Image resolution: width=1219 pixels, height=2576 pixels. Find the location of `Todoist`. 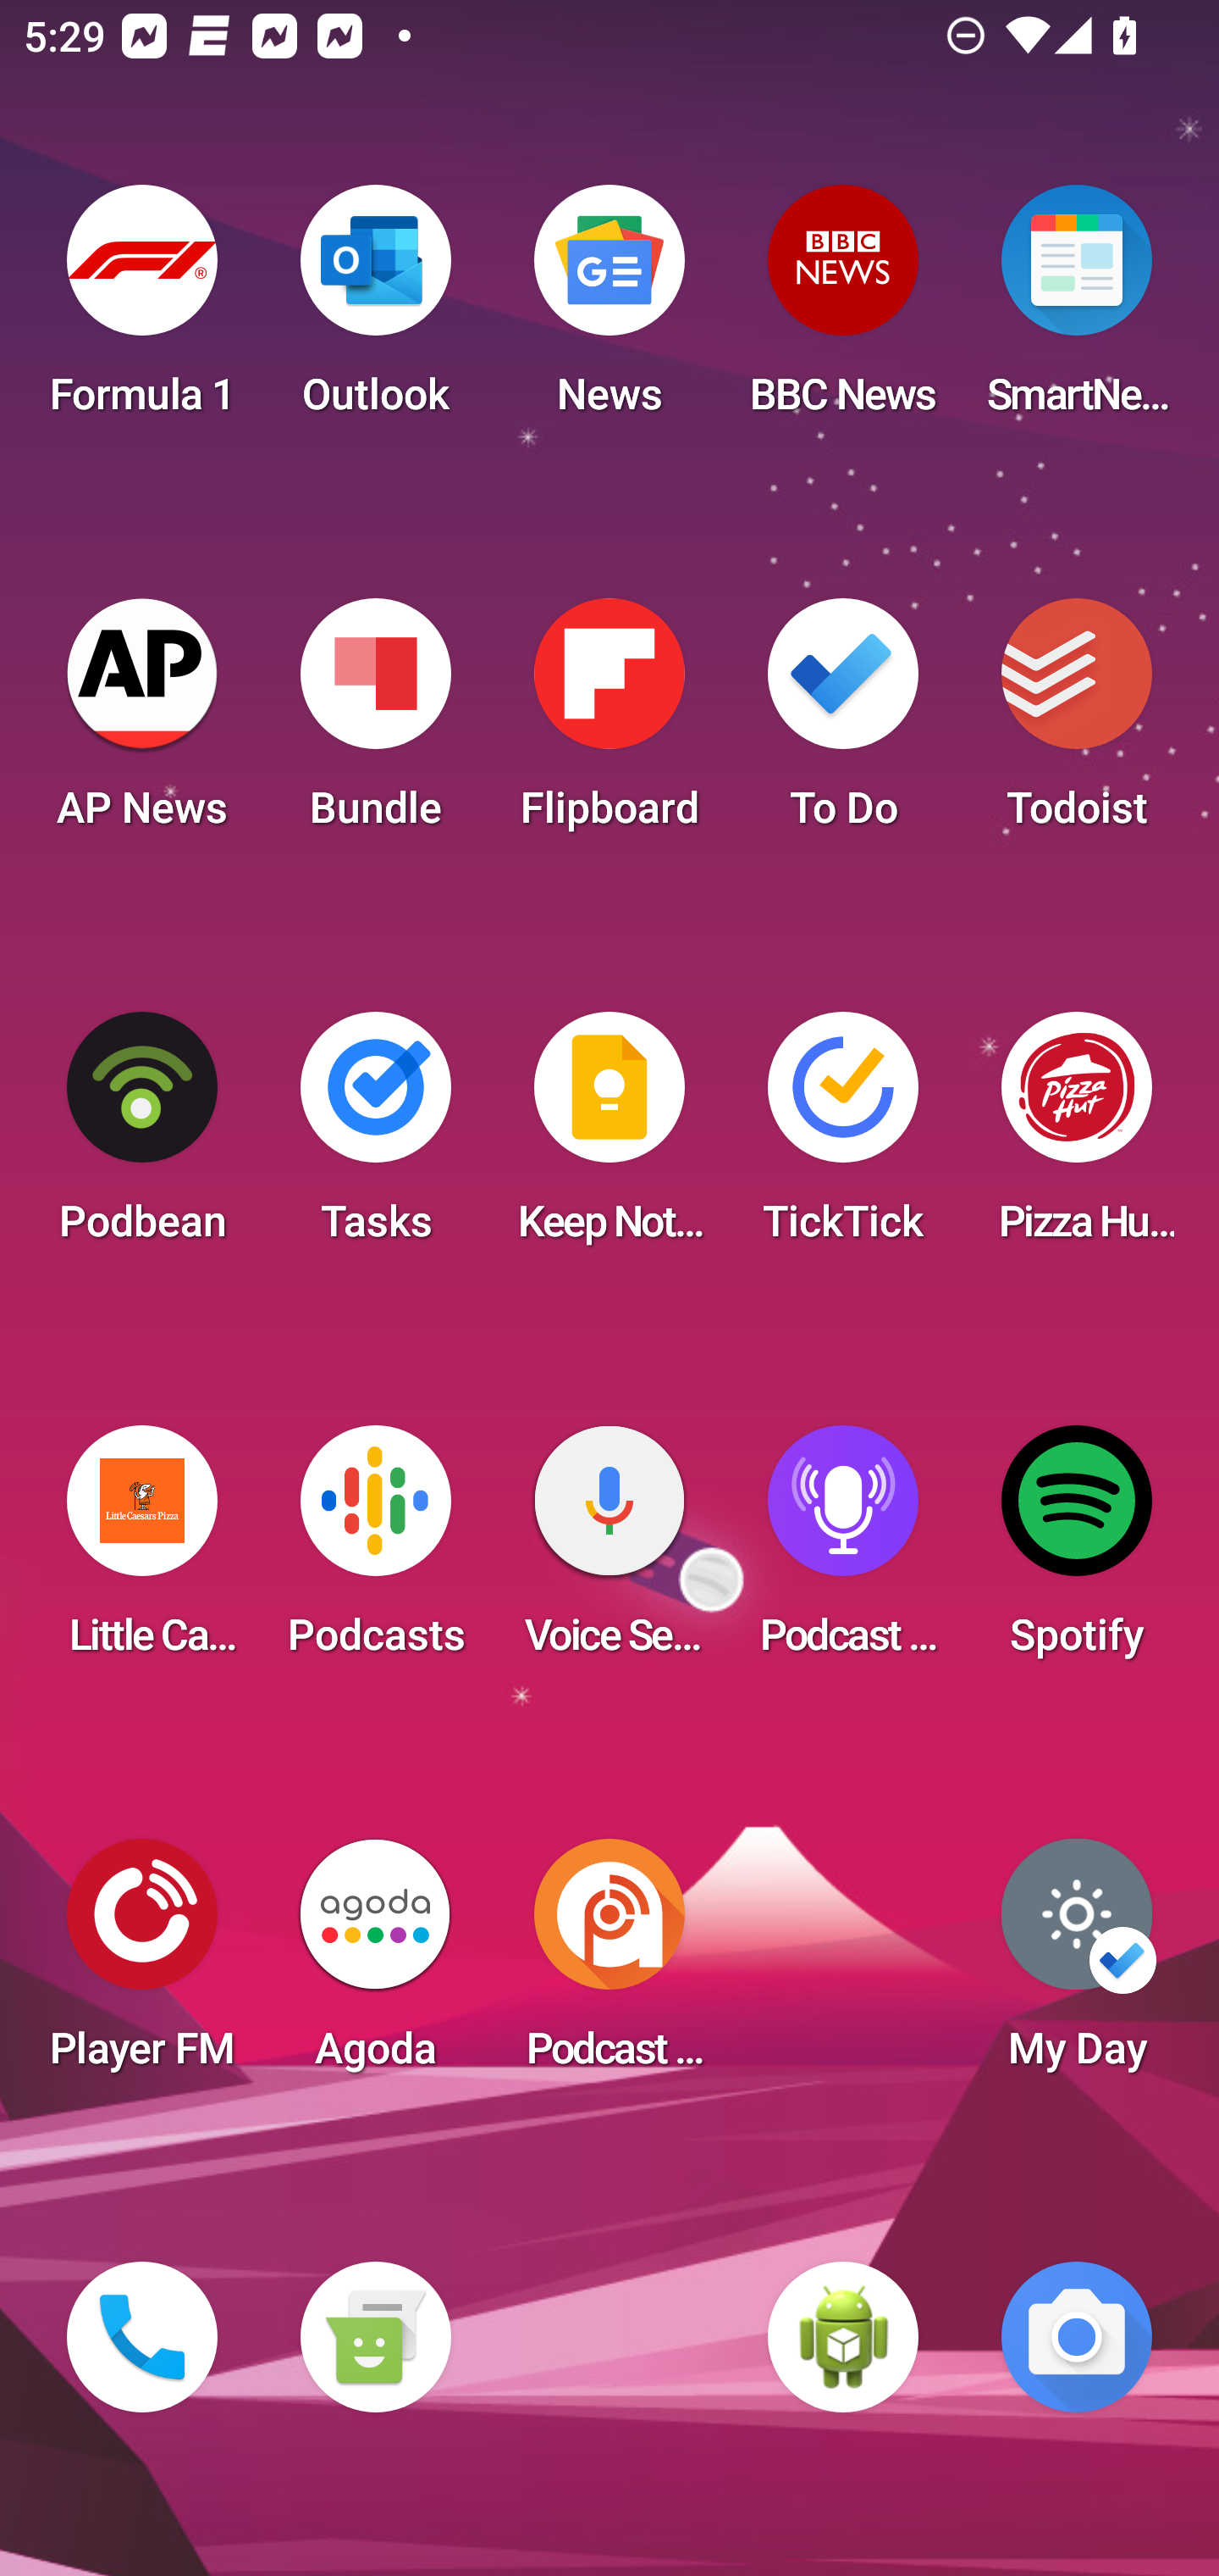

Todoist is located at coordinates (1077, 724).